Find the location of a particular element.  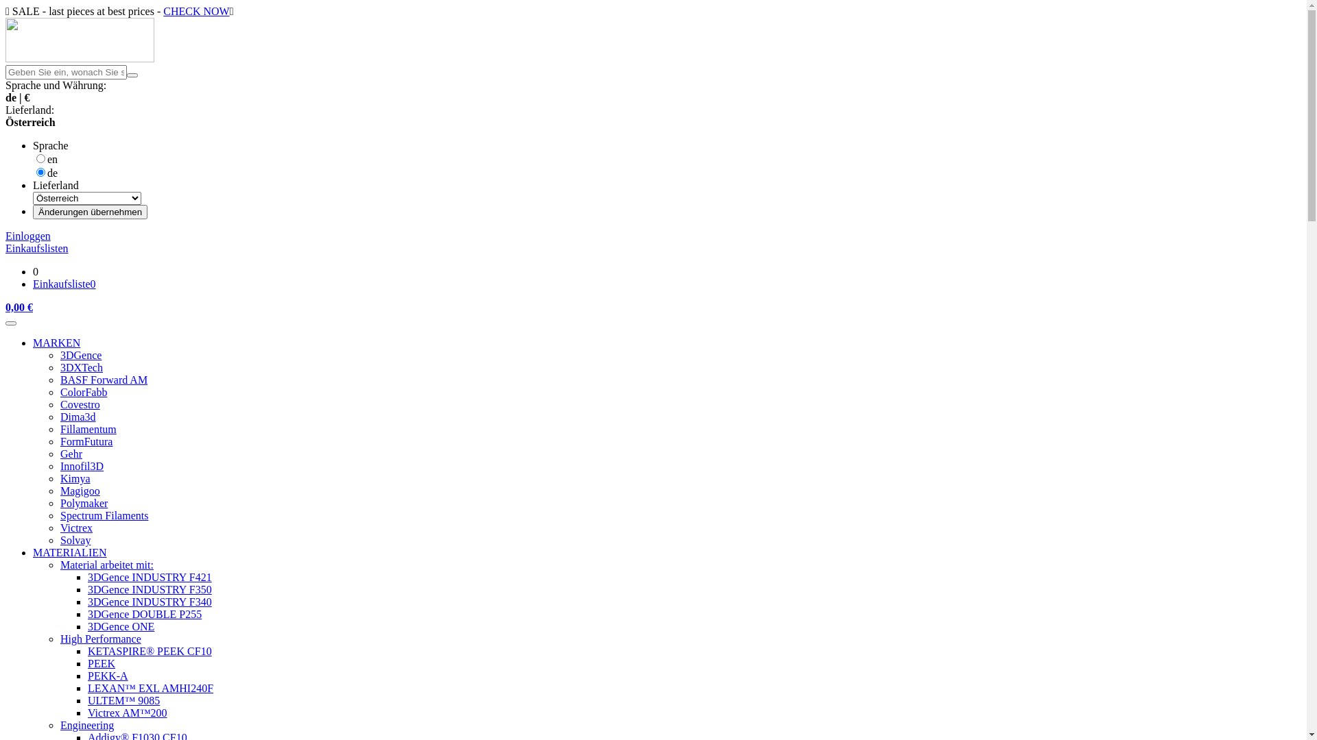

3DGence is located at coordinates (81, 355).